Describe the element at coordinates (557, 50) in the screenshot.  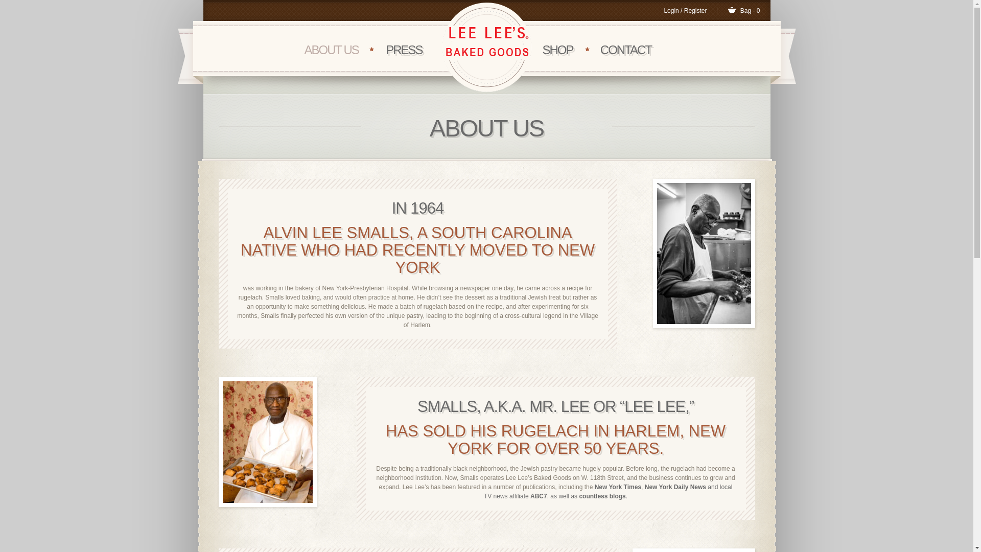
I see `SHOP` at that location.